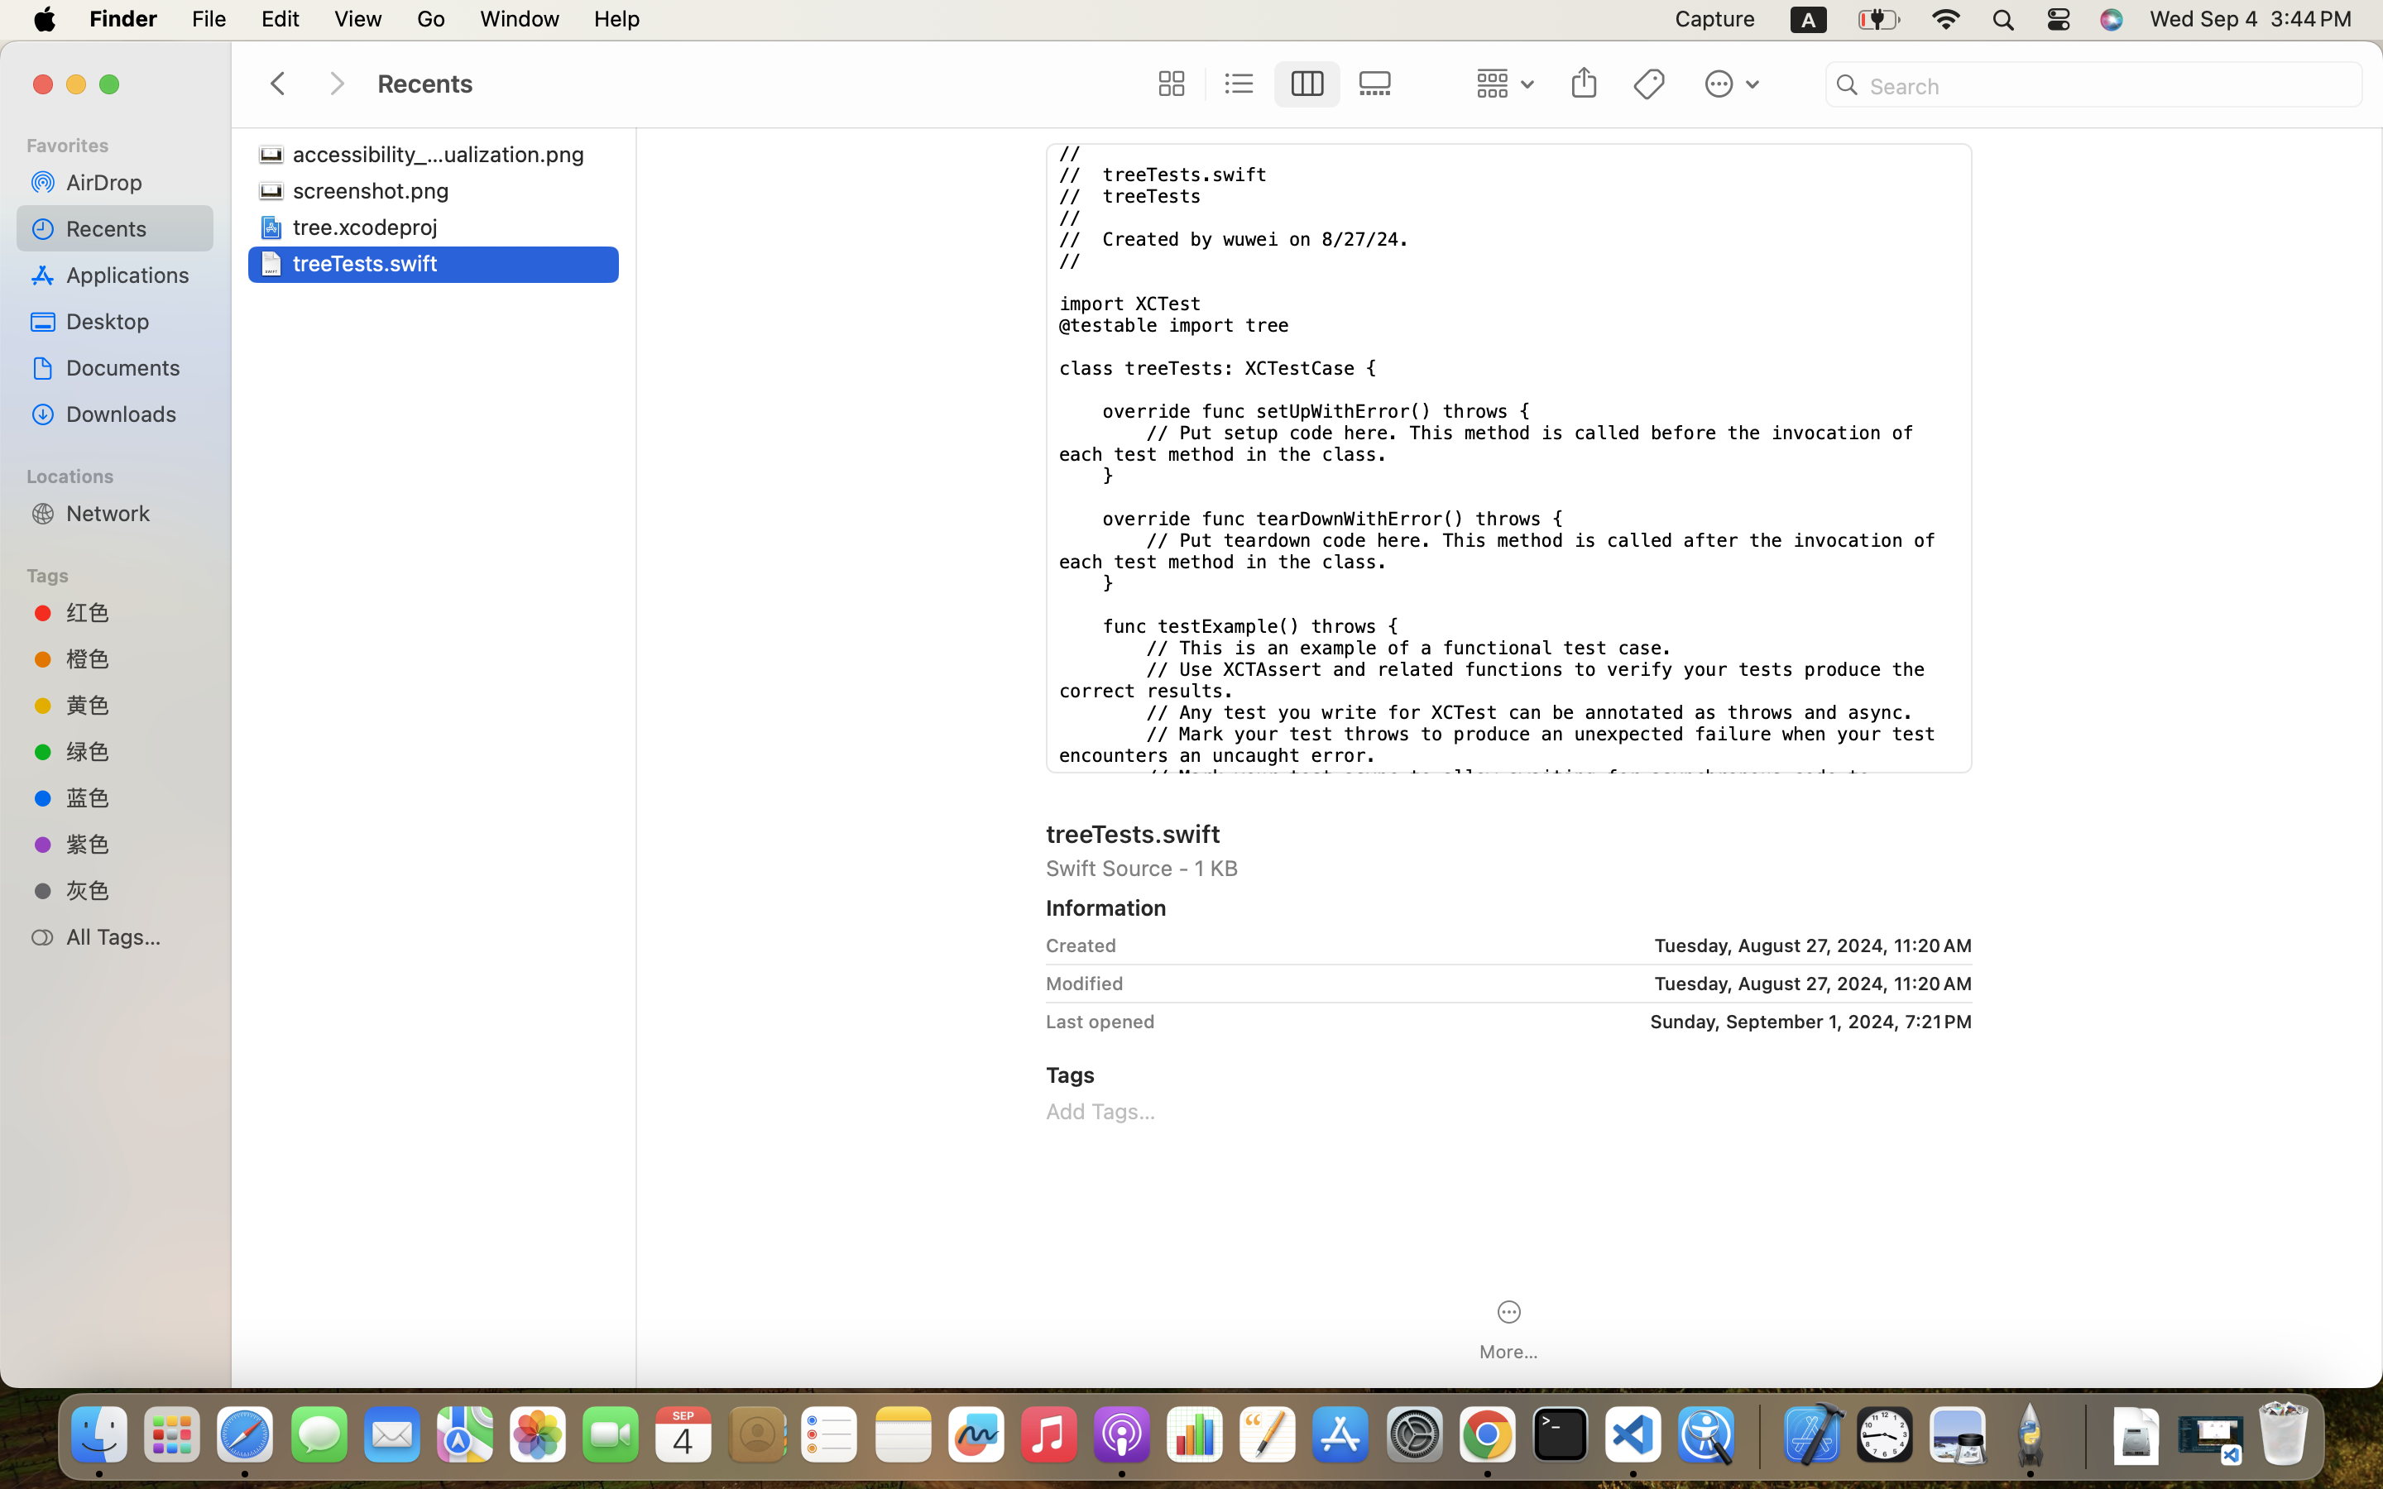 This screenshot has width=2383, height=1489. I want to click on Locations, so click(125, 474).